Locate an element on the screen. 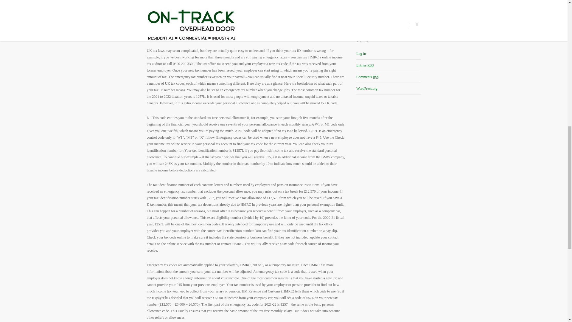  Log in is located at coordinates (361, 53).